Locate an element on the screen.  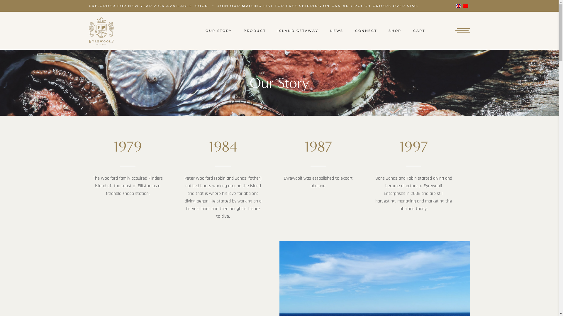
CONNECT is located at coordinates (366, 31).